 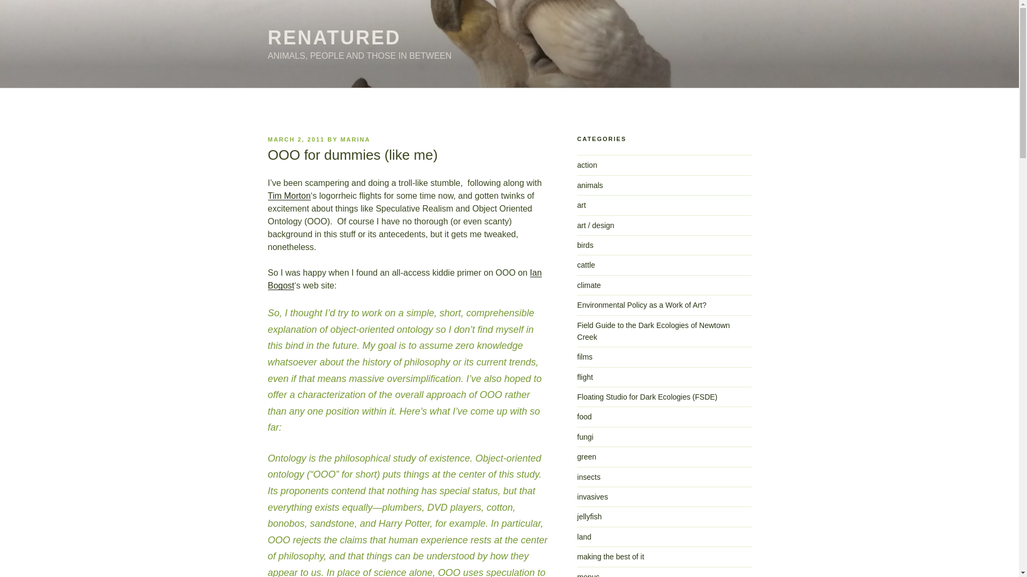 What do you see at coordinates (587, 456) in the screenshot?
I see `green` at bounding box center [587, 456].